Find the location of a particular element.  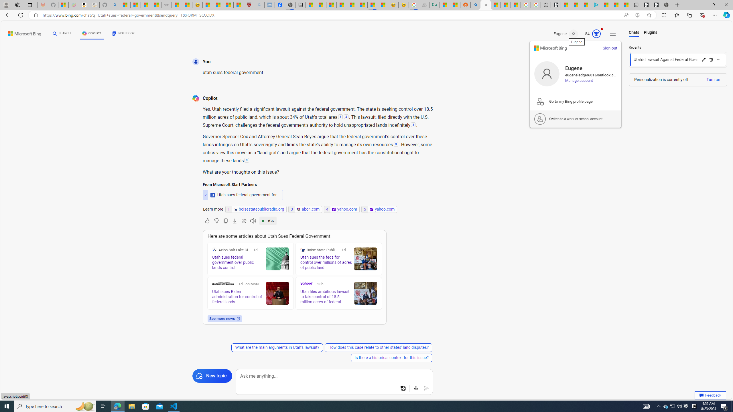

Profile Picture is located at coordinates (547, 74).